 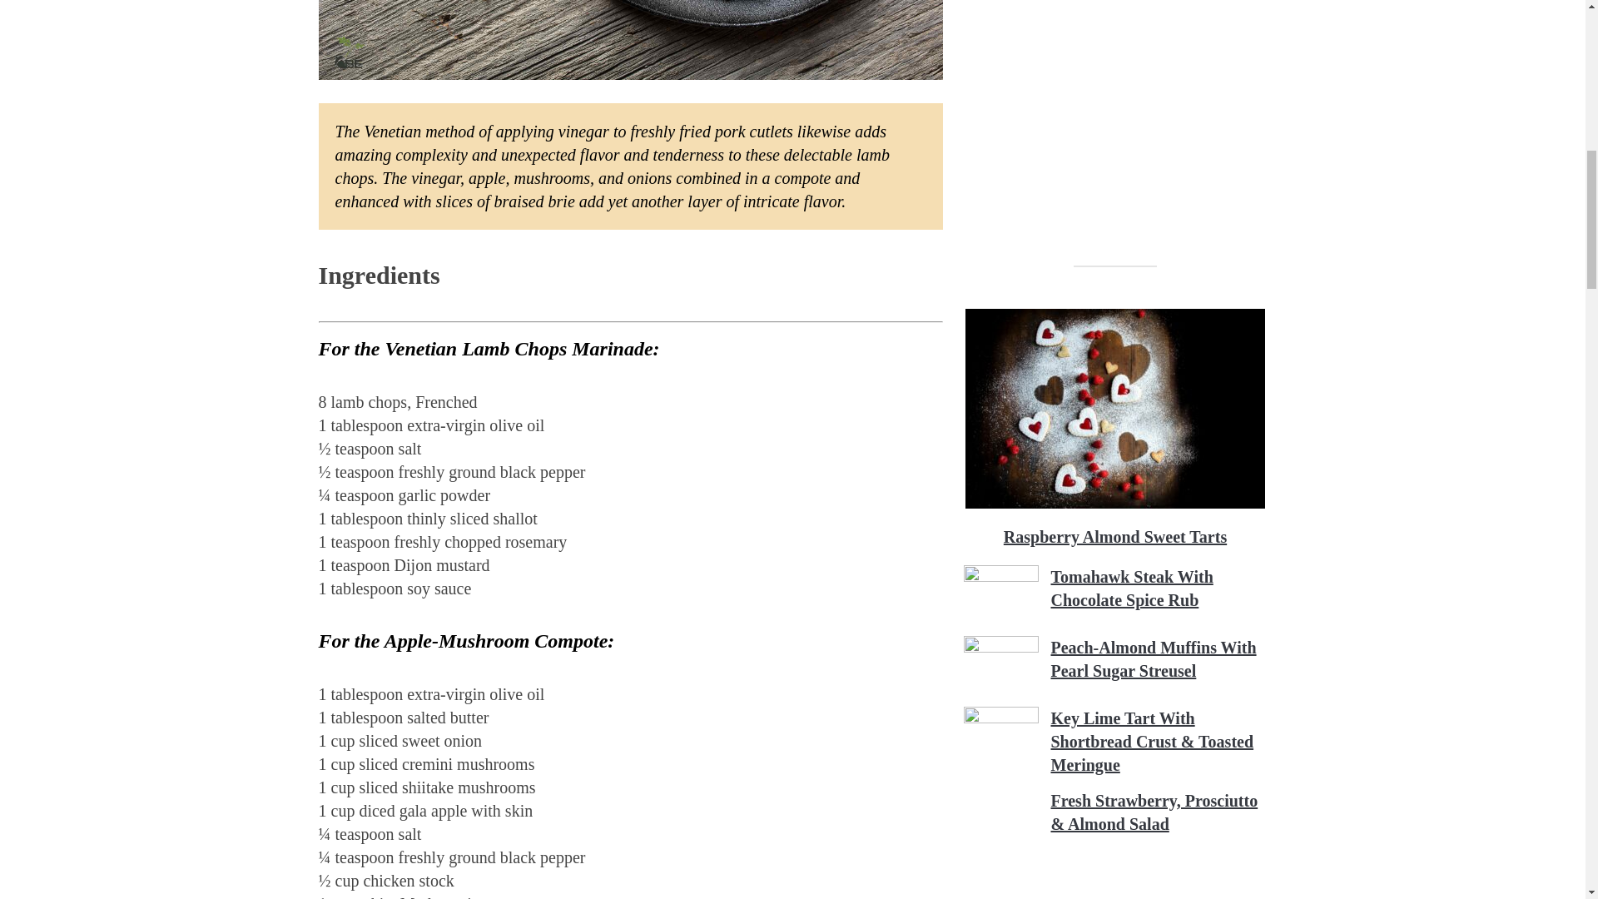 What do you see at coordinates (1115, 536) in the screenshot?
I see `Raspberry Almond Sweet Tarts` at bounding box center [1115, 536].